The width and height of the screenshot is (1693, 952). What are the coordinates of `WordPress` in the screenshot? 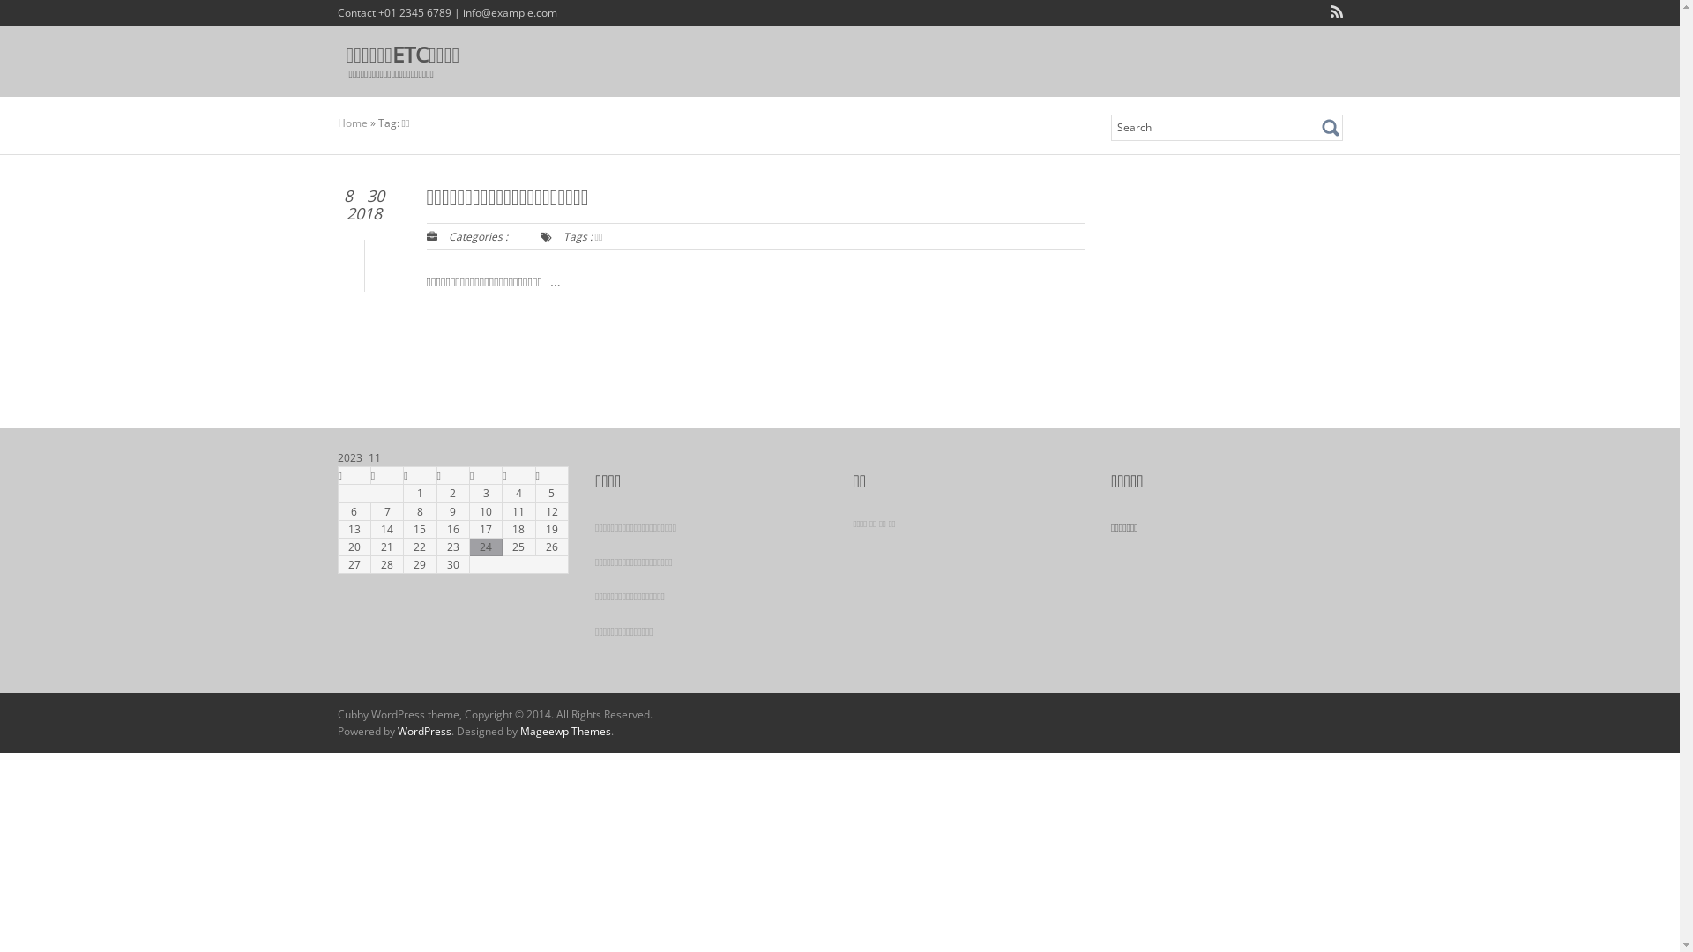 It's located at (423, 732).